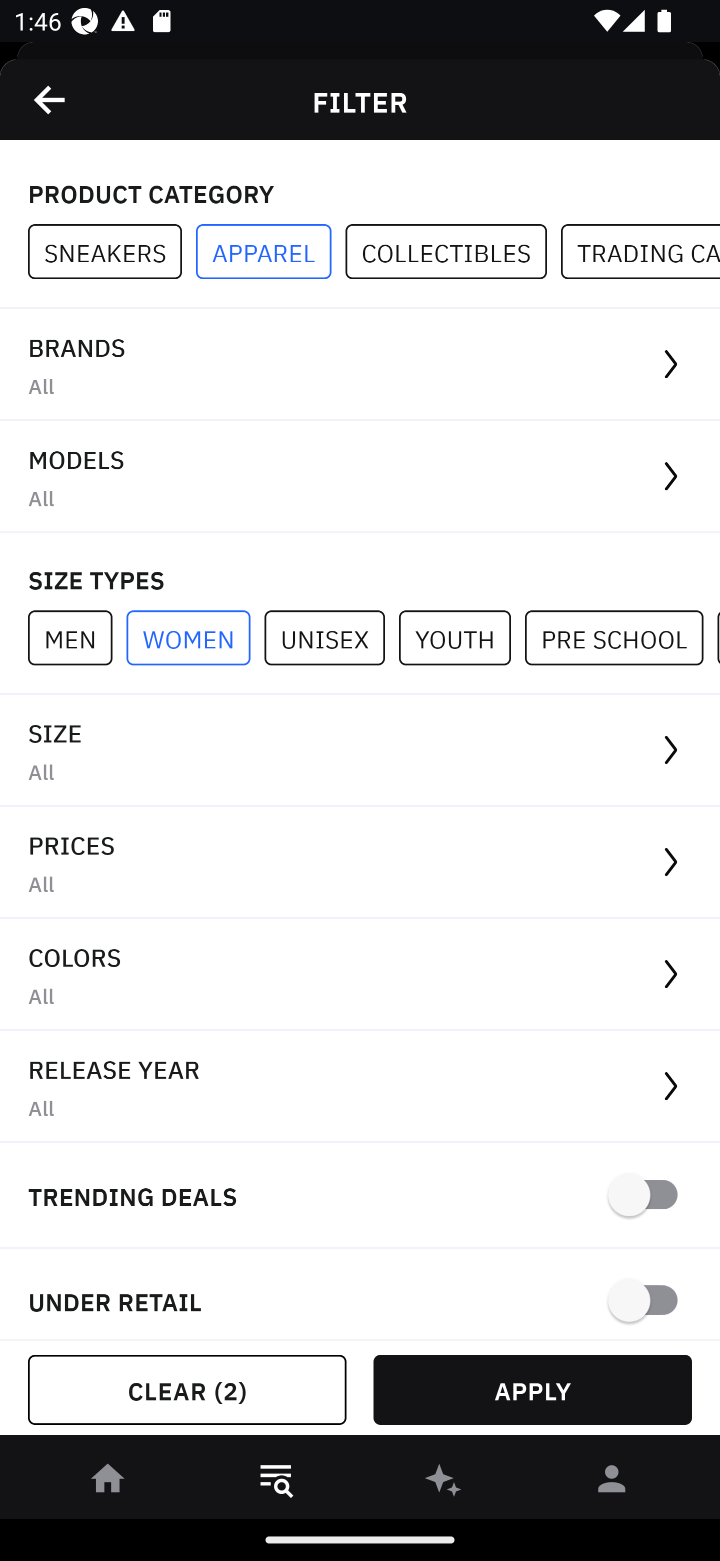 This screenshot has height=1561, width=720. I want to click on BRANDS All, so click(360, 365).